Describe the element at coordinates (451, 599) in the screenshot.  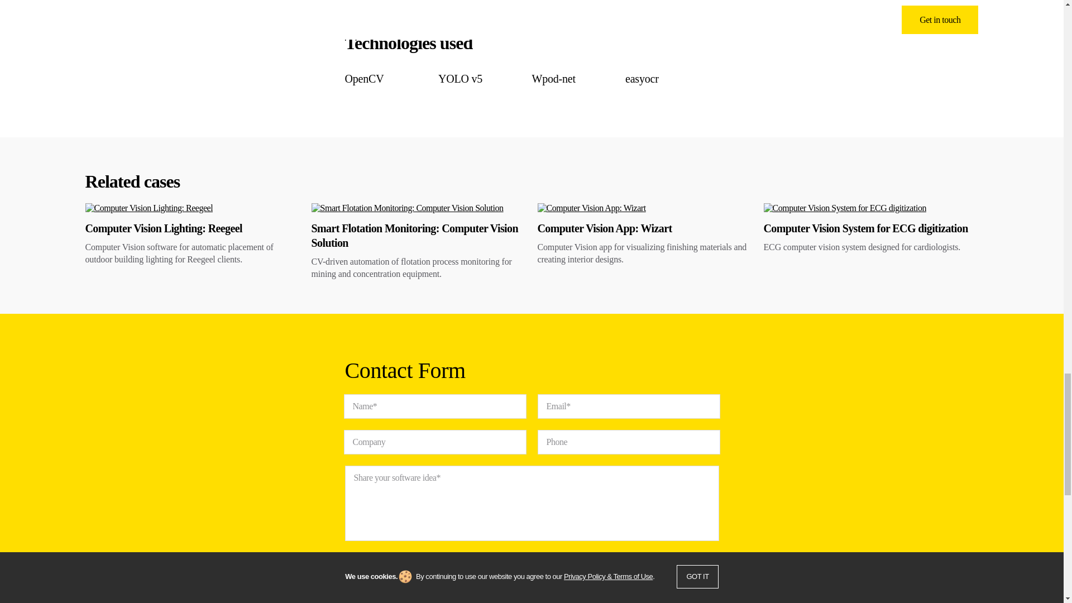
I see `Privacy Policy` at that location.